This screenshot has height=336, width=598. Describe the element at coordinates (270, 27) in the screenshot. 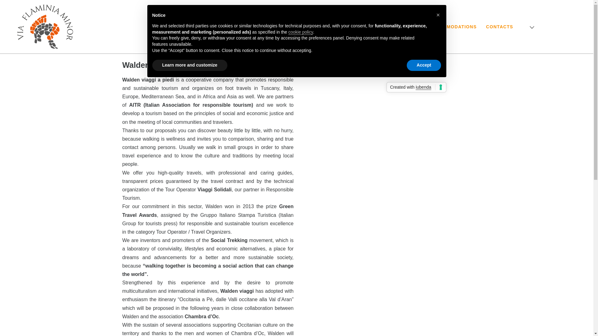

I see `HOME` at that location.